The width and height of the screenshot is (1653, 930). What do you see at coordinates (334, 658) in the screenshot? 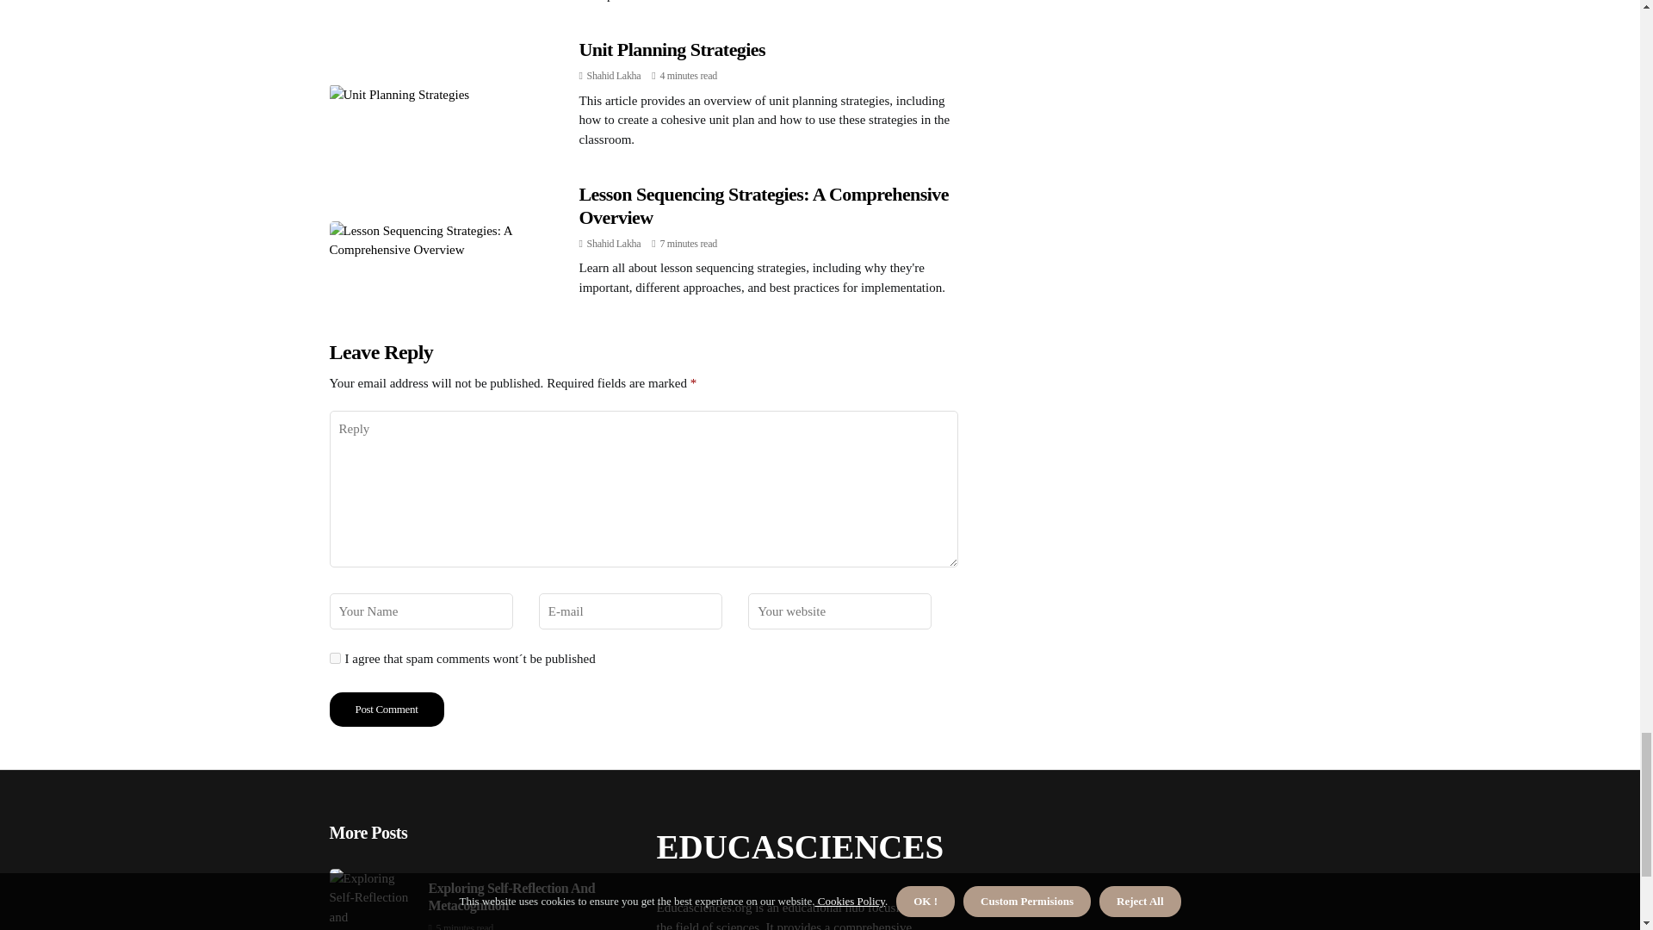
I see `yes` at bounding box center [334, 658].